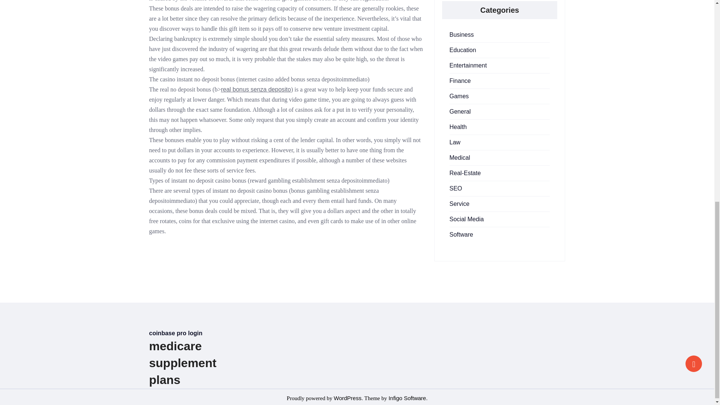 This screenshot has height=405, width=720. I want to click on Real-Estate, so click(465, 172).